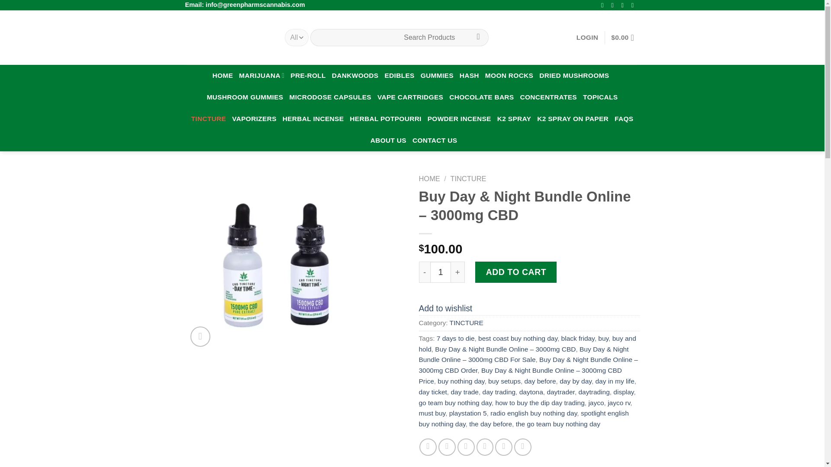  Describe the element at coordinates (428, 447) in the screenshot. I see `Share on Facebook` at that location.